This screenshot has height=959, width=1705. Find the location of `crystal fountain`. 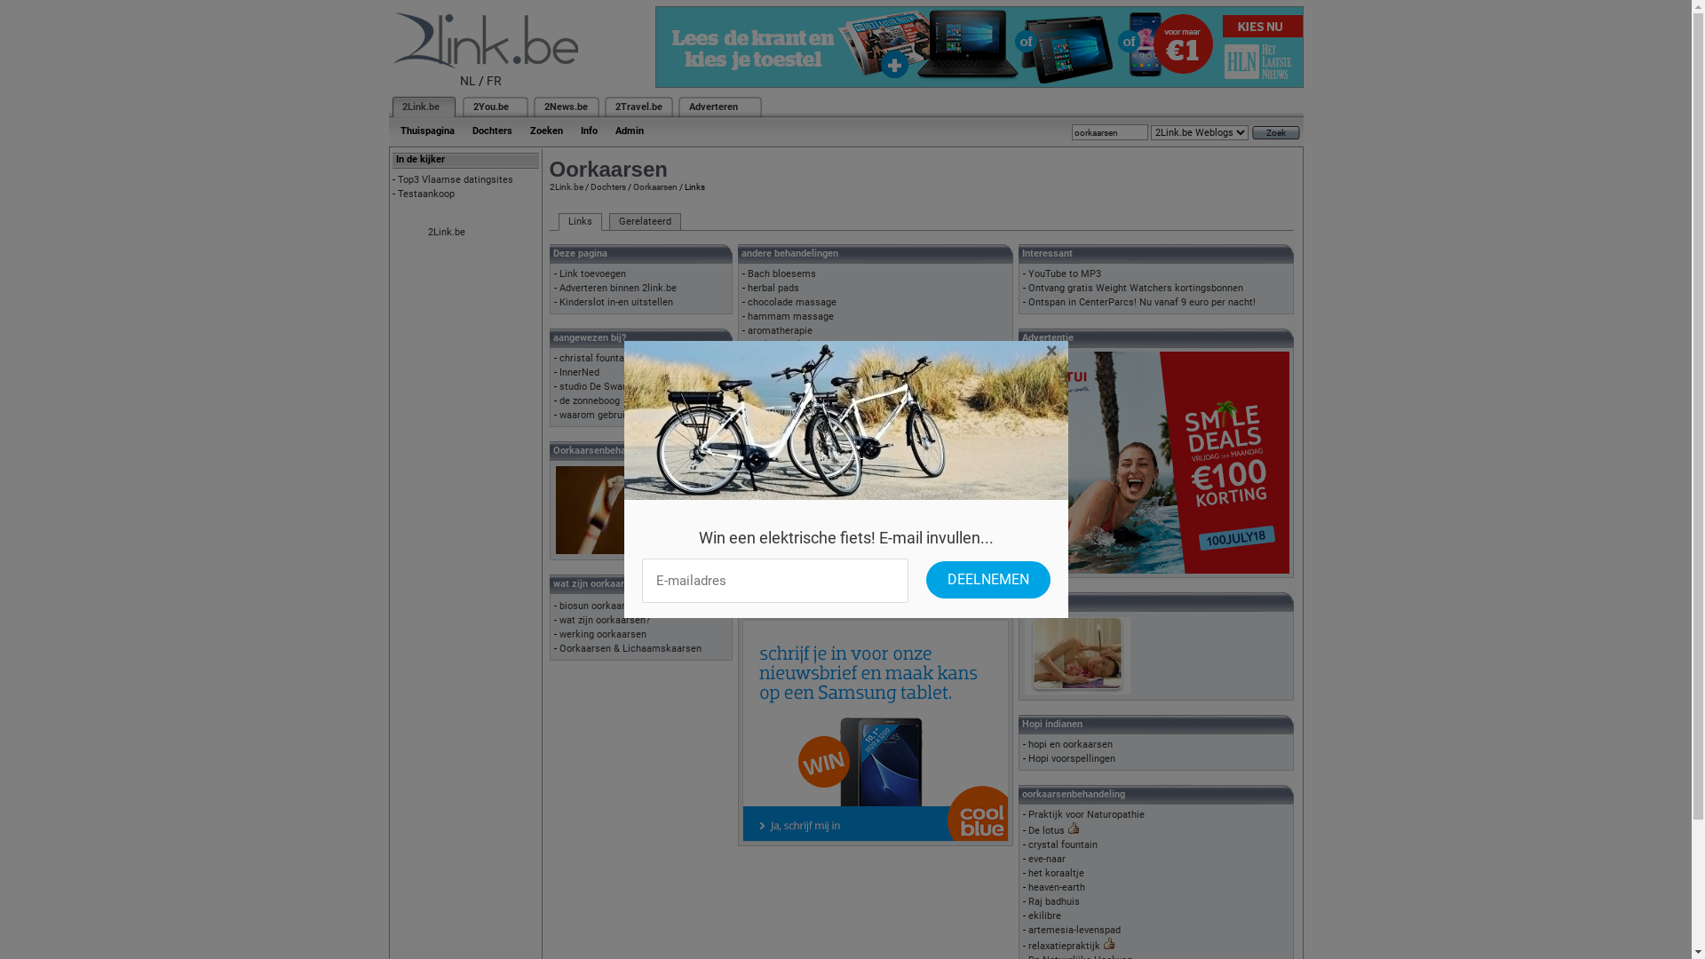

crystal fountain is located at coordinates (1063, 845).